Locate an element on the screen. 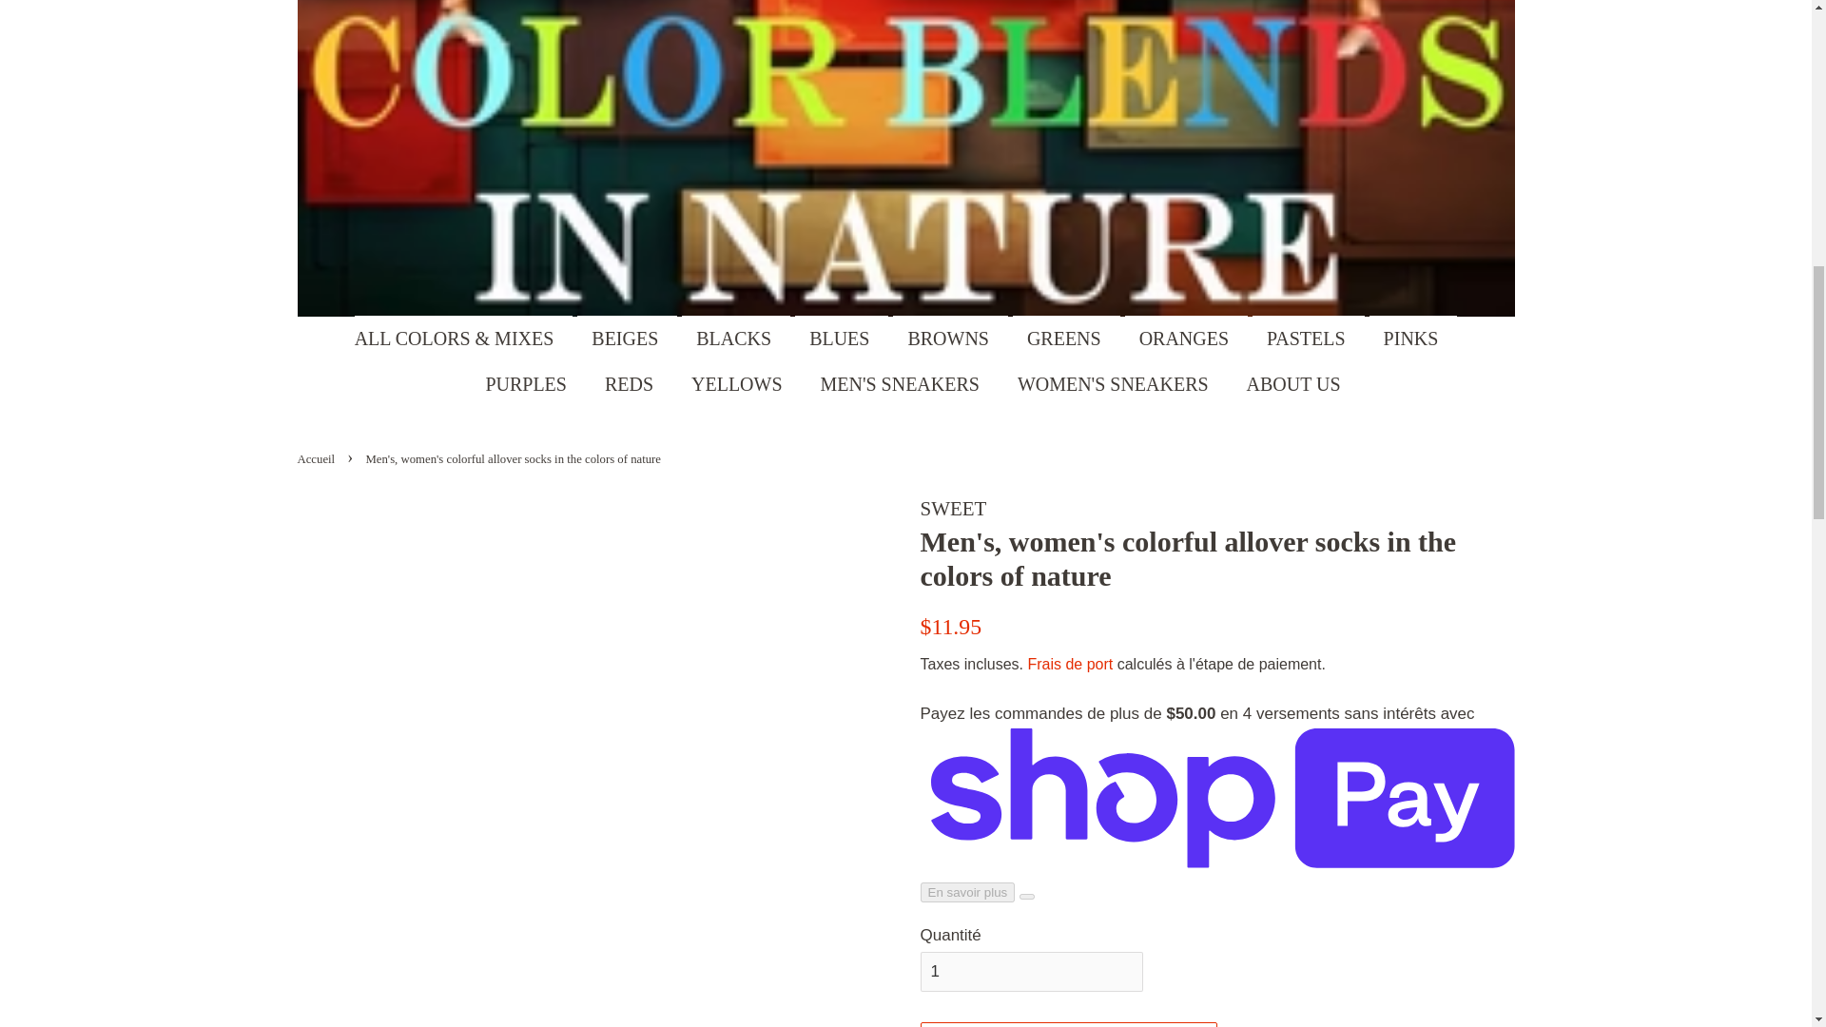 The width and height of the screenshot is (1826, 1027). MEN'S SNEAKERS is located at coordinates (903, 384).